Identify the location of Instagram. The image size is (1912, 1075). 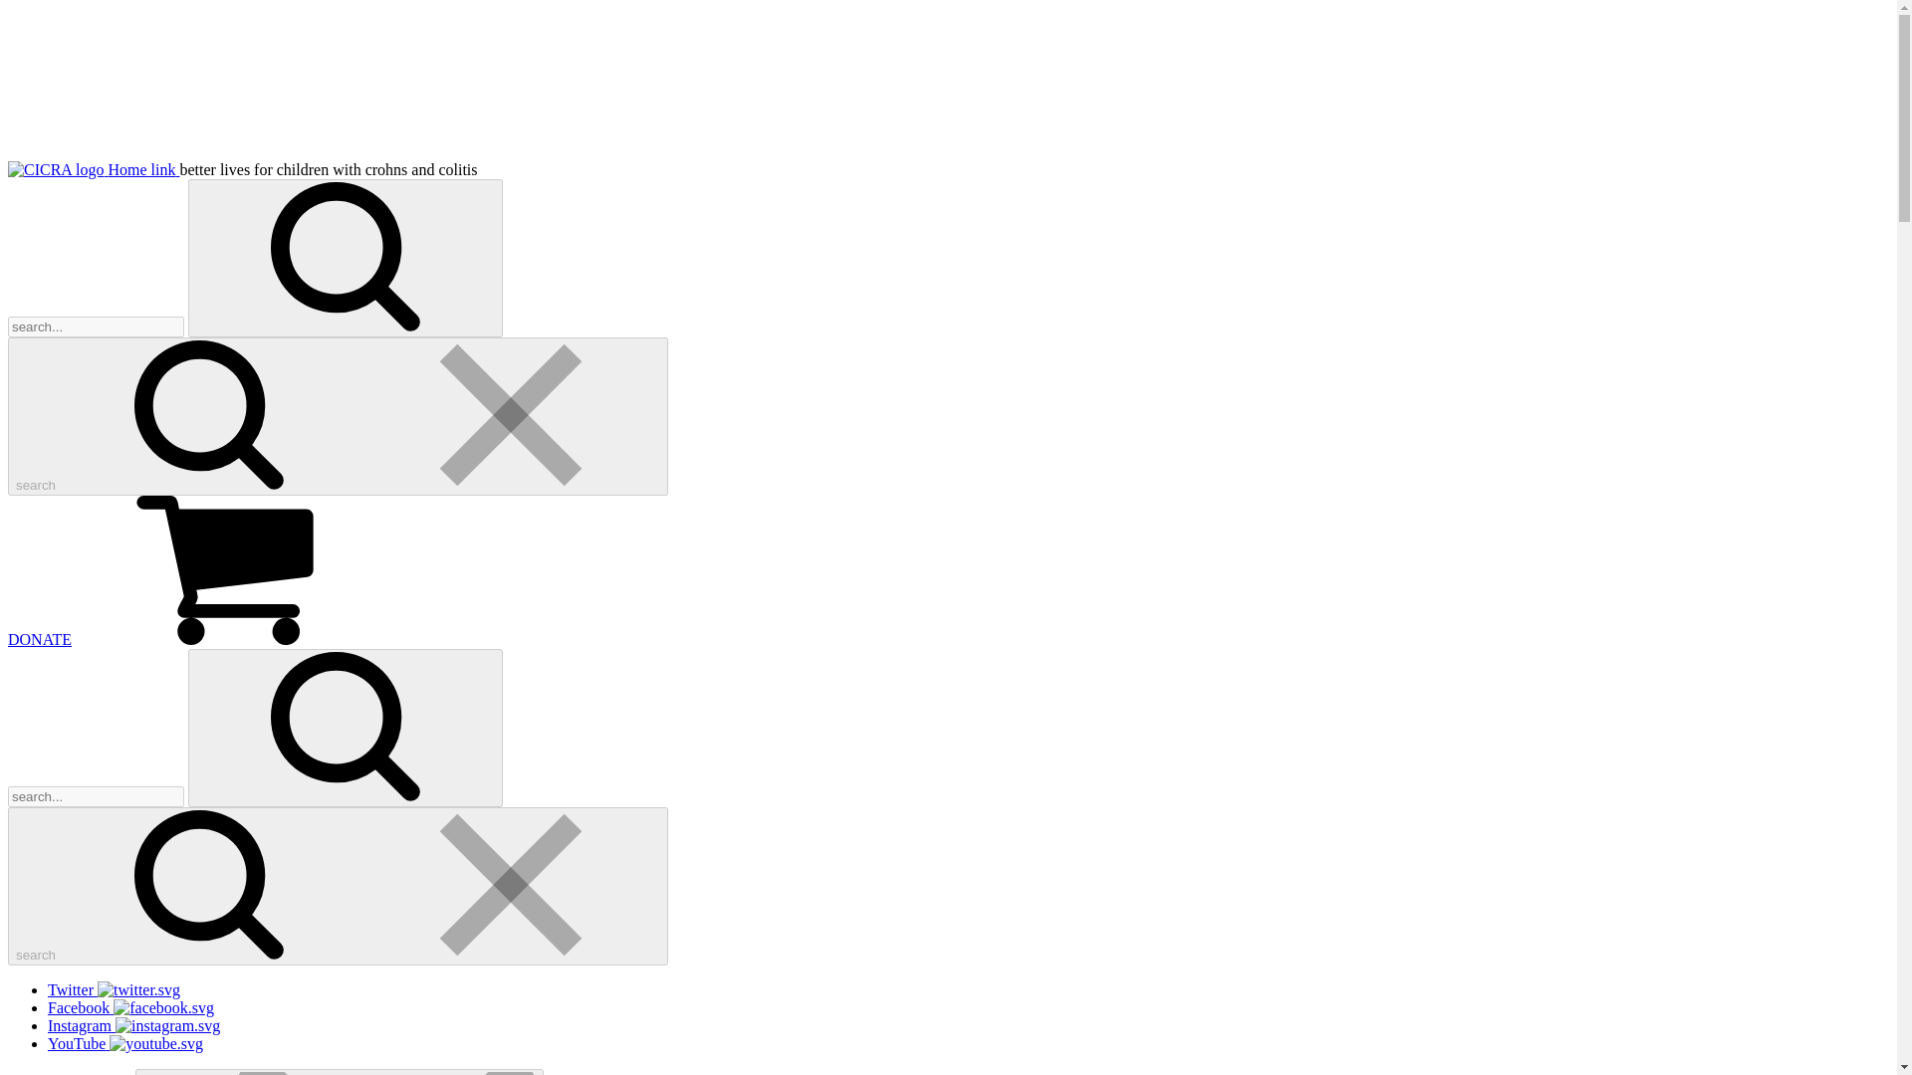
(133, 1025).